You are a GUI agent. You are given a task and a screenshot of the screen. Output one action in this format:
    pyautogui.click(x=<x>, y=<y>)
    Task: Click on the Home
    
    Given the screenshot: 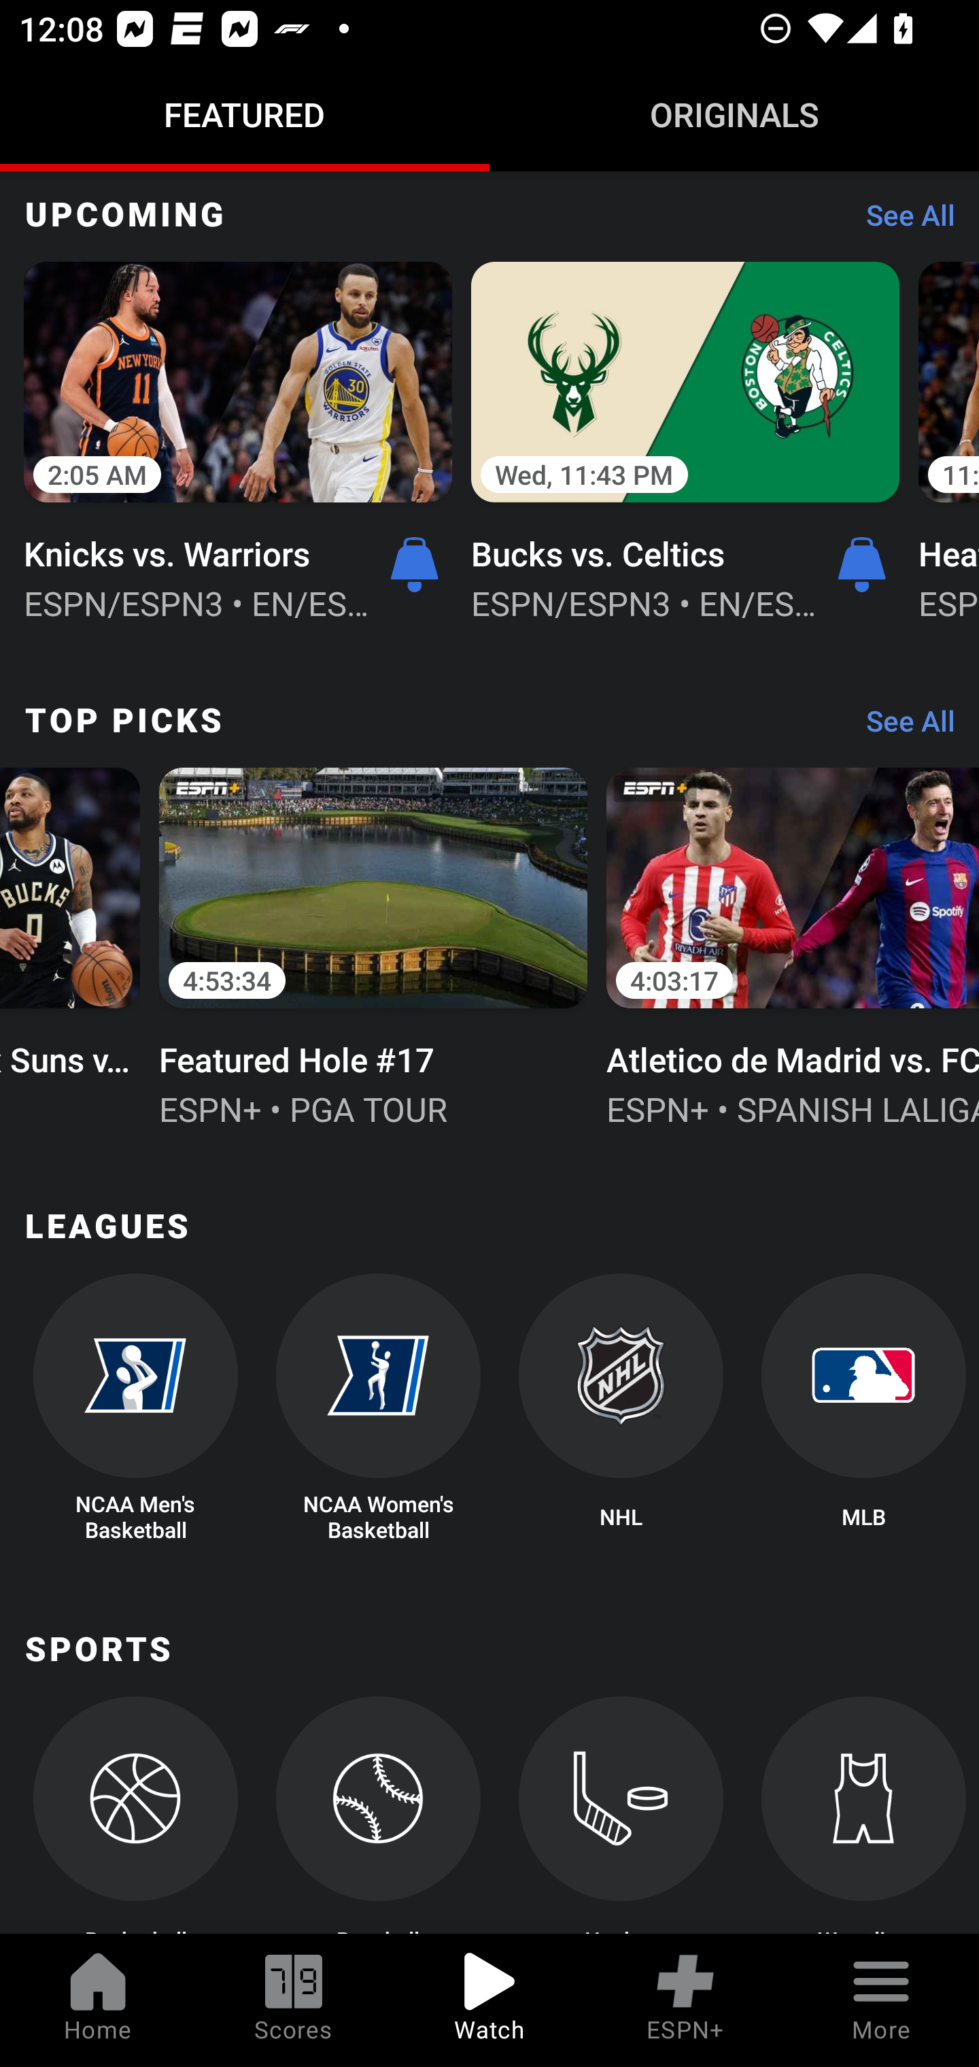 What is the action you would take?
    pyautogui.click(x=98, y=2000)
    